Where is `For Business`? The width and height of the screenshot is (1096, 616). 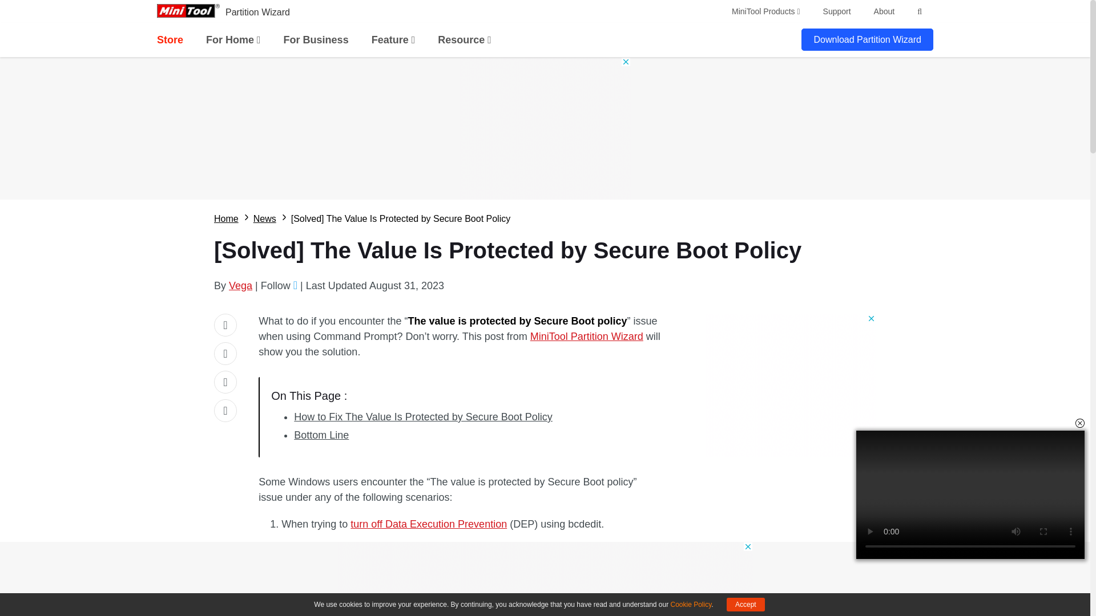
For Business is located at coordinates (316, 40).